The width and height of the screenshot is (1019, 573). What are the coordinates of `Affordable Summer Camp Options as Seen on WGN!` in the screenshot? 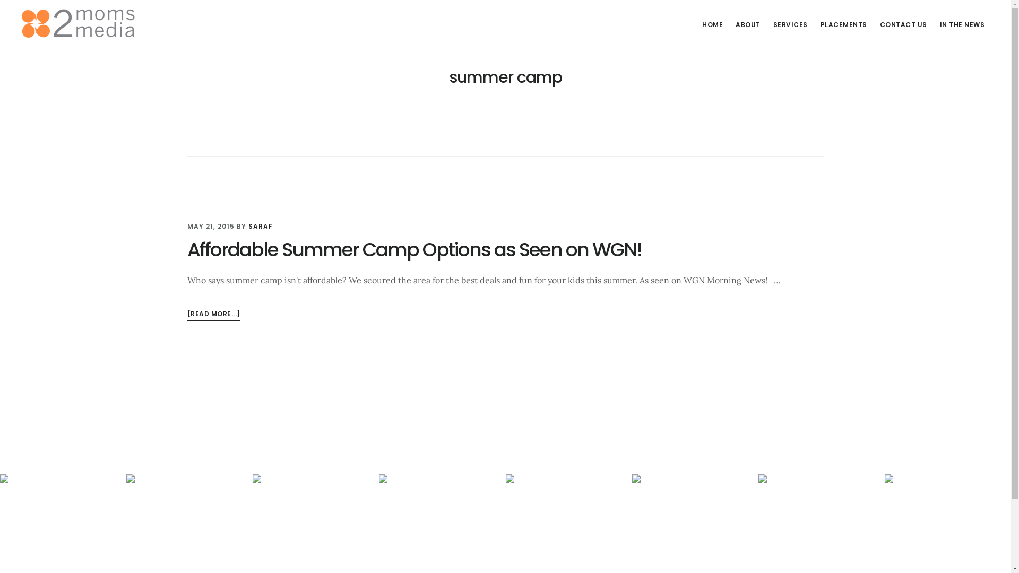 It's located at (414, 249).